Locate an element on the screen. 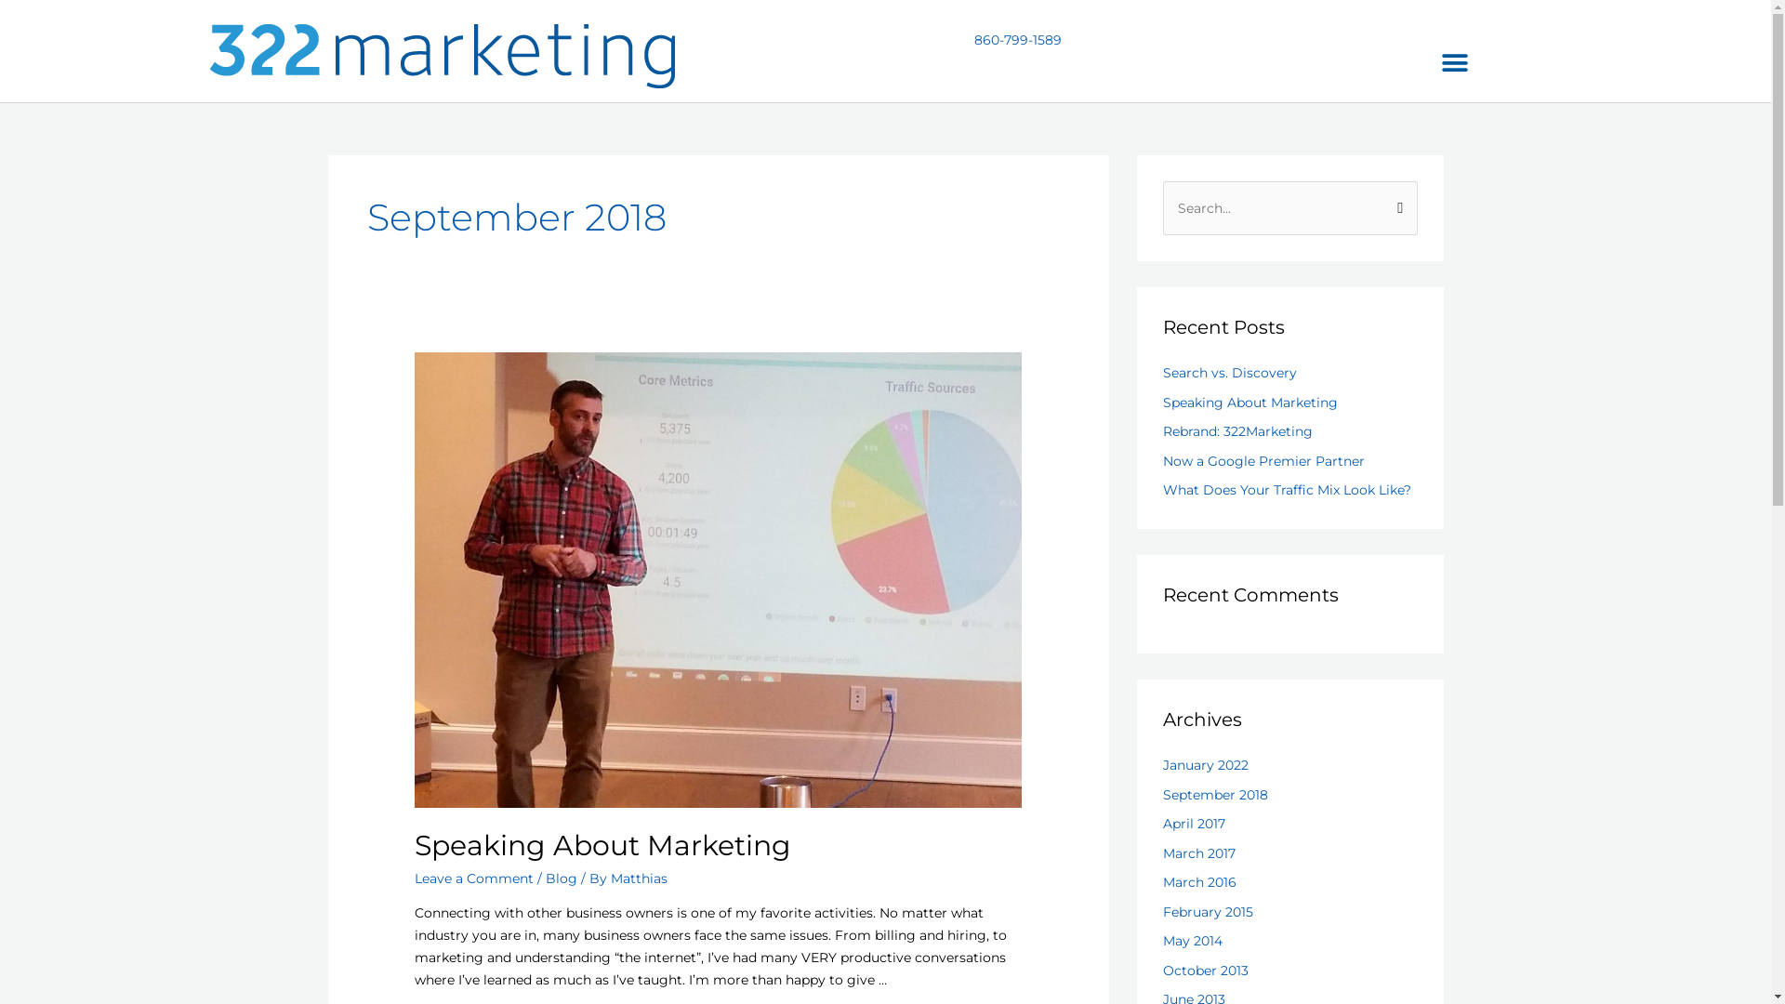 Image resolution: width=1785 pixels, height=1004 pixels. Speaking About Marketing is located at coordinates (1249, 403).